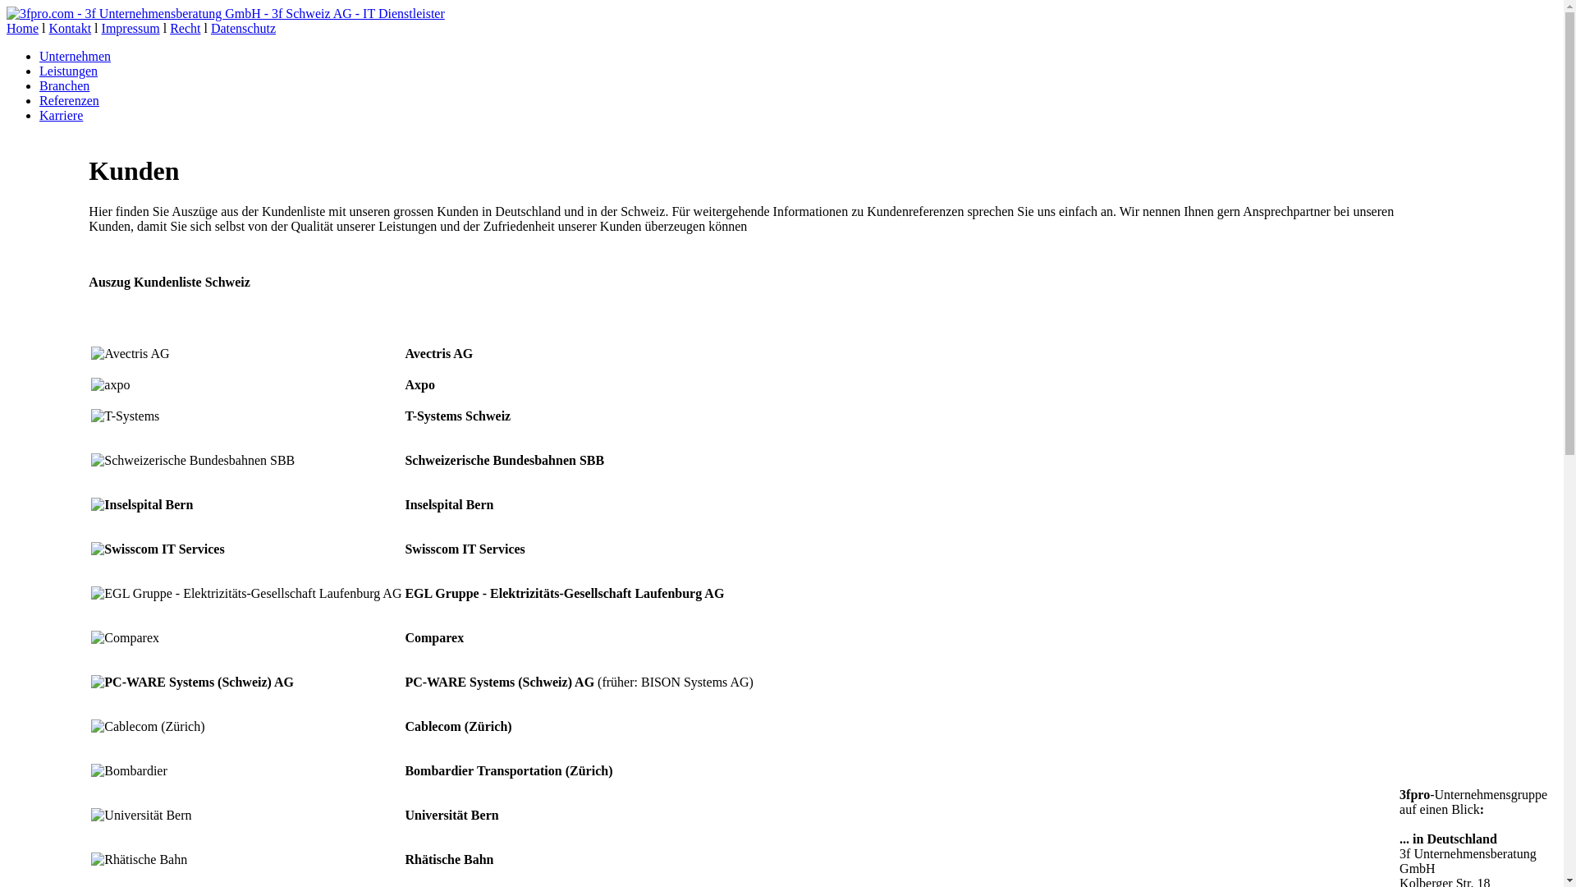 This screenshot has height=887, width=1576. I want to click on Home, so click(23, 28).